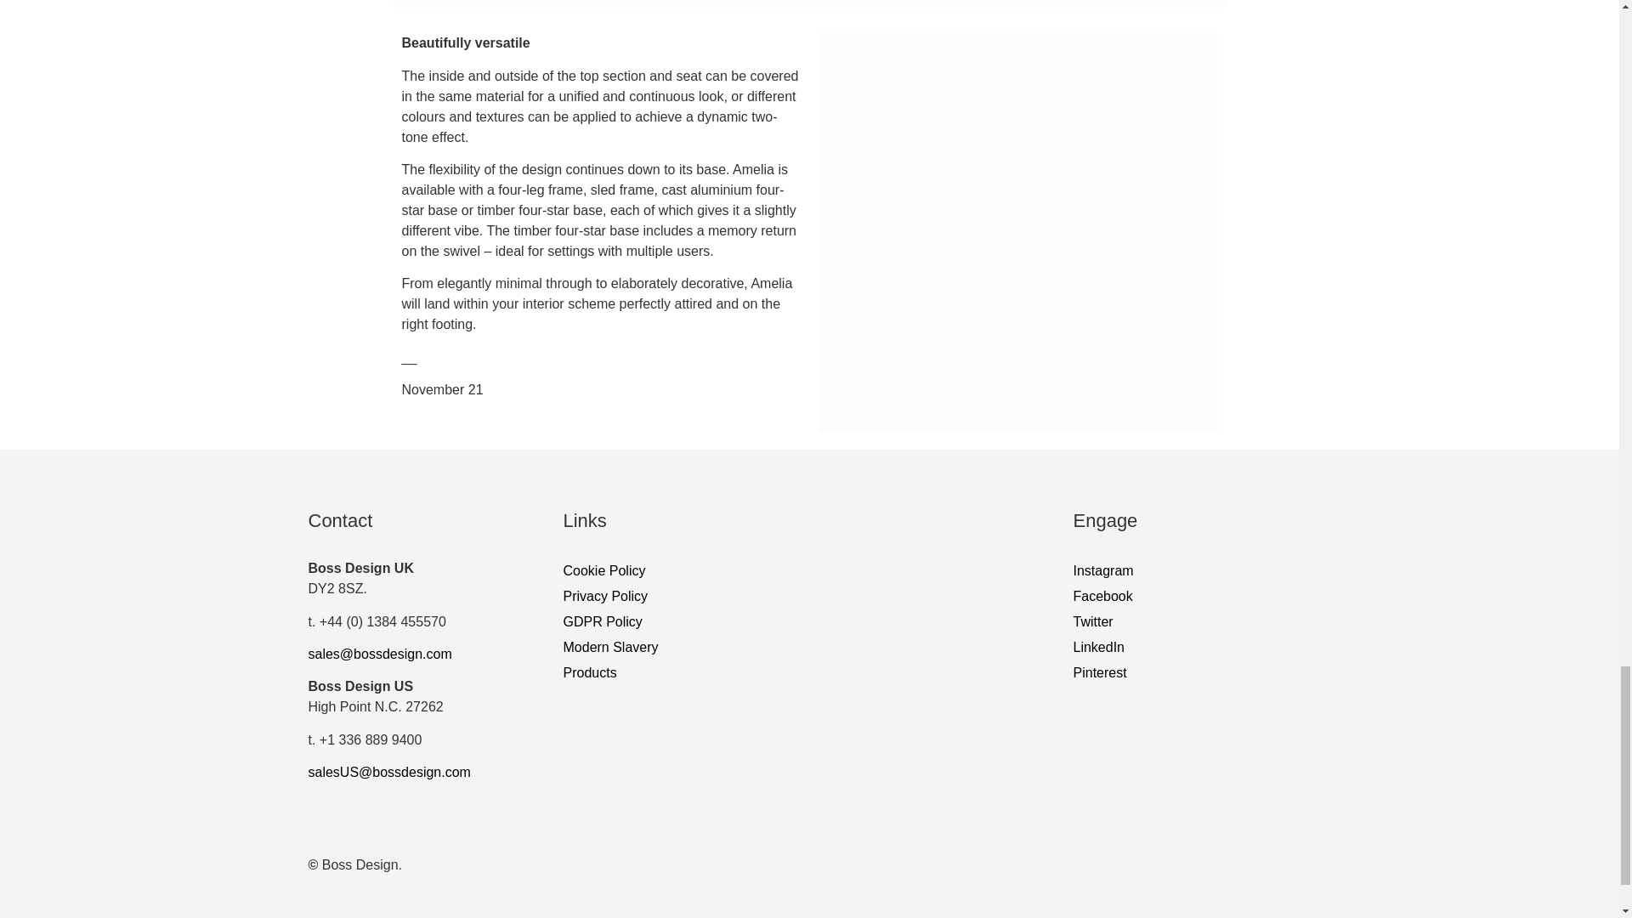  What do you see at coordinates (809, 597) in the screenshot?
I see `Privacy Policy` at bounding box center [809, 597].